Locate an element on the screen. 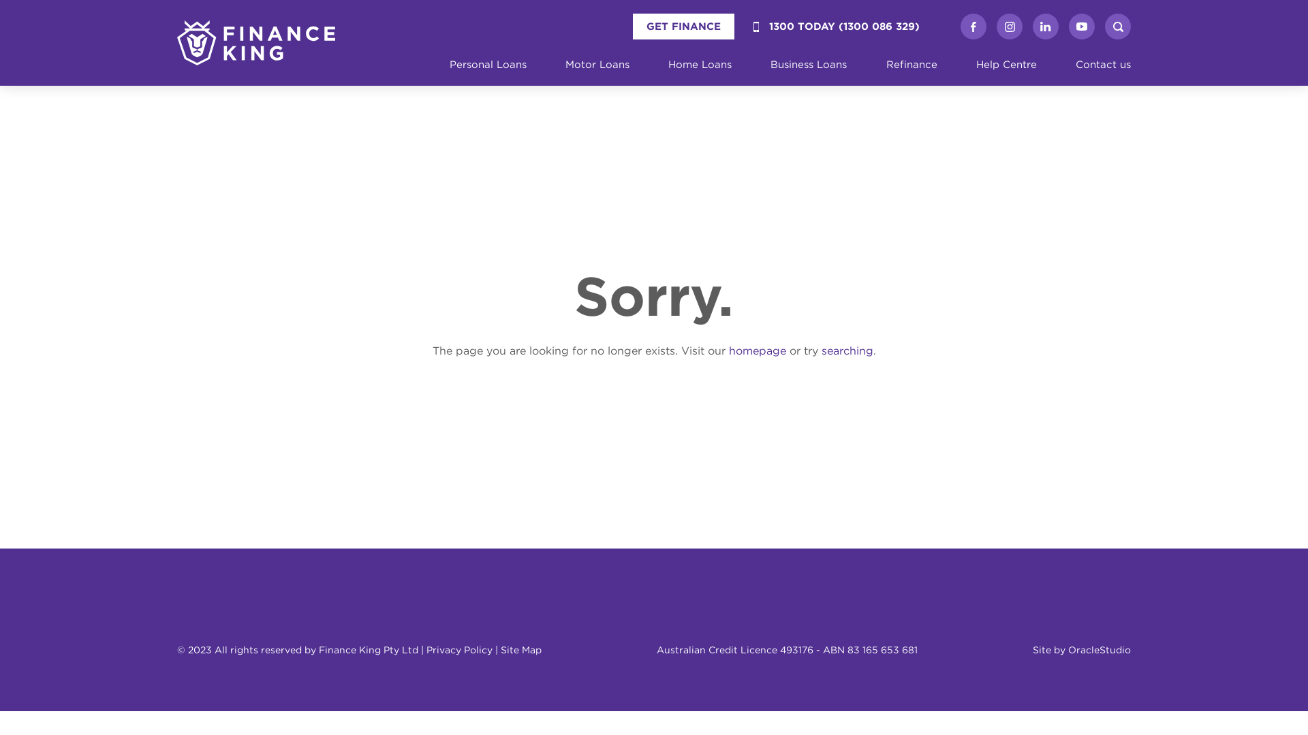  Help Centre is located at coordinates (1007, 65).